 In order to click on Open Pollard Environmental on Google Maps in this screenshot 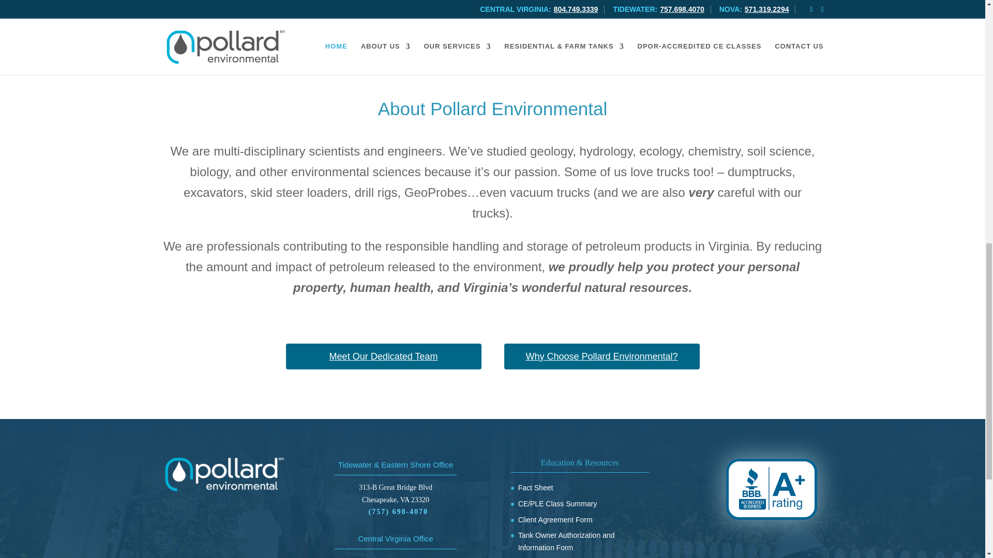, I will do `click(395, 494)`.